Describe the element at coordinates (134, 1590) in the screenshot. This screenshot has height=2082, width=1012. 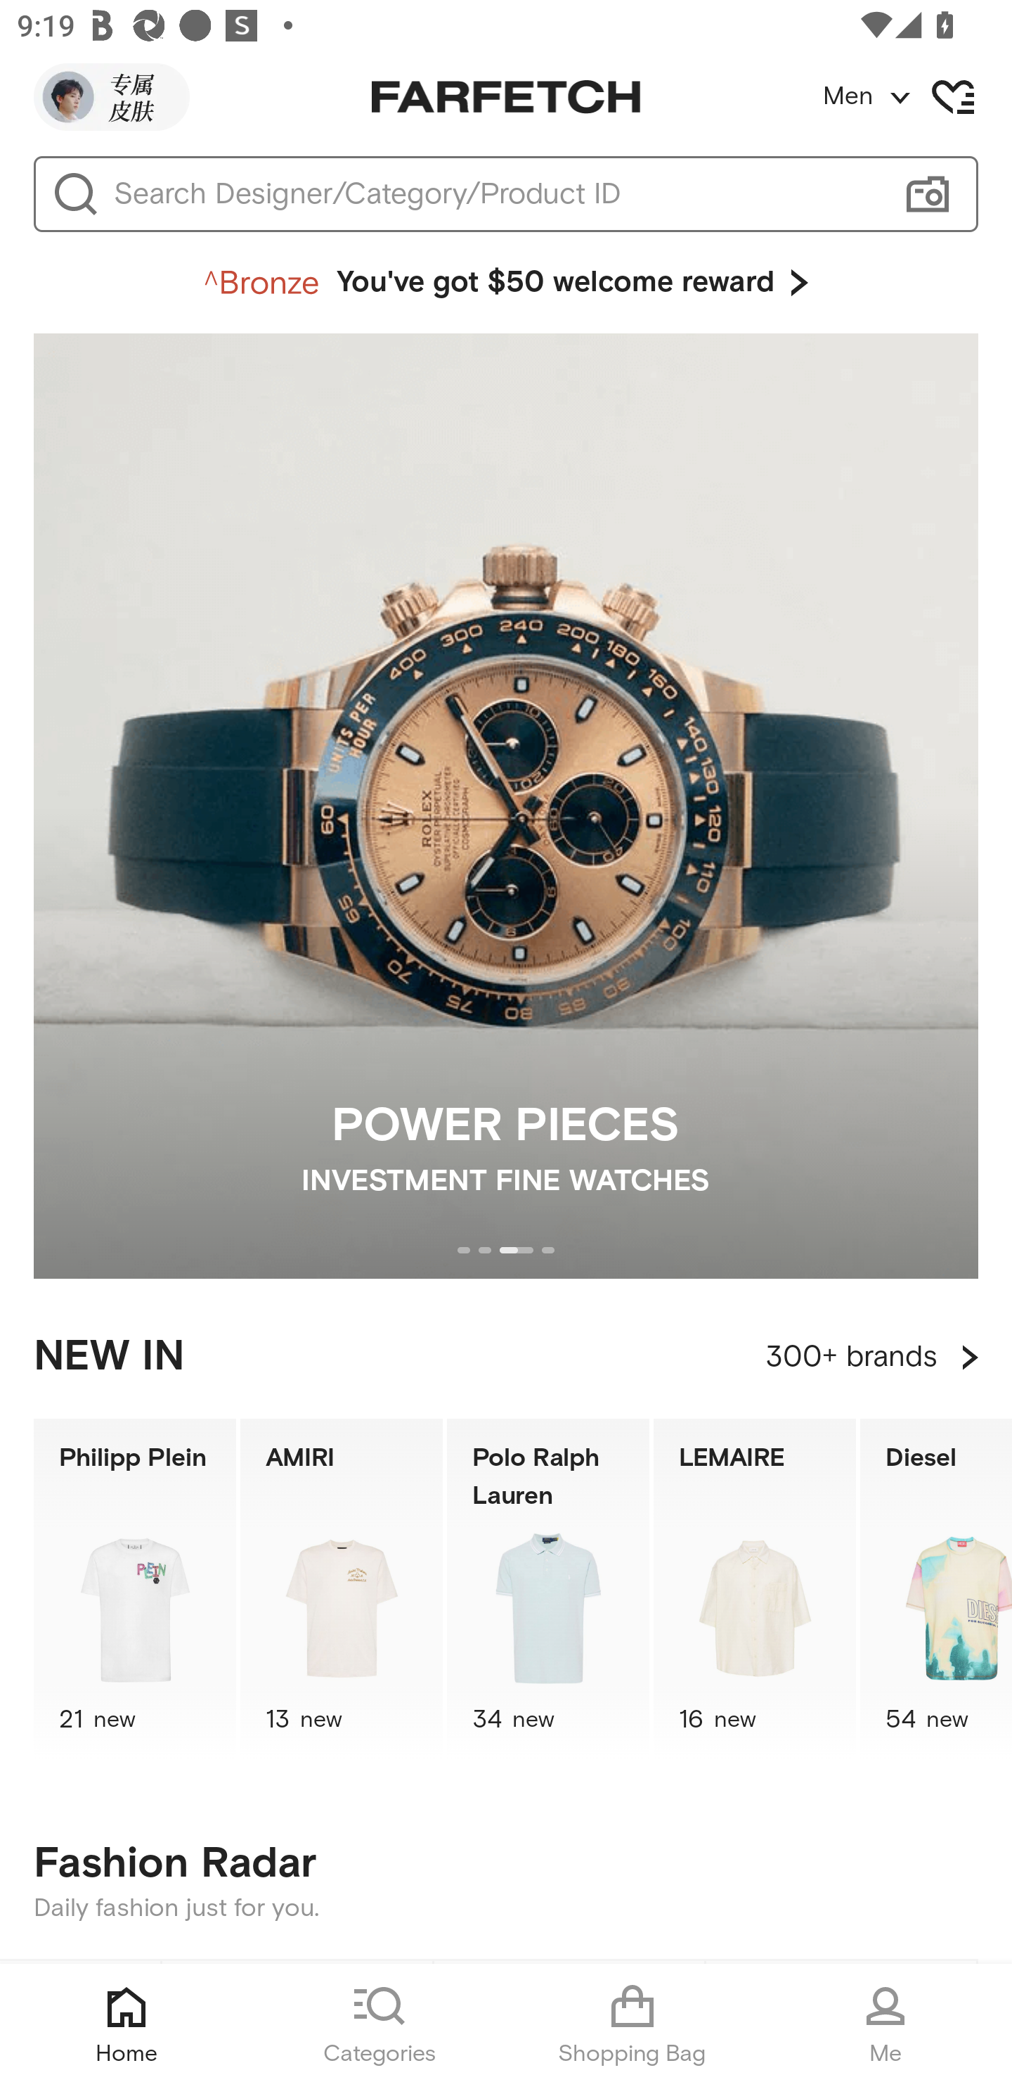
I see `Philipp Plein 21  new` at that location.